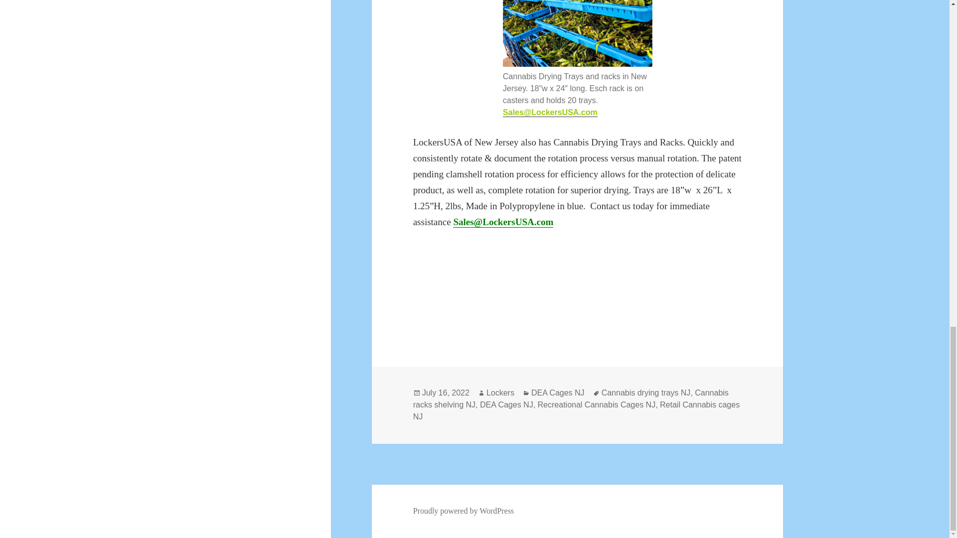 Image resolution: width=957 pixels, height=538 pixels. What do you see at coordinates (576, 410) in the screenshot?
I see `Retail Cannabis cages NJ` at bounding box center [576, 410].